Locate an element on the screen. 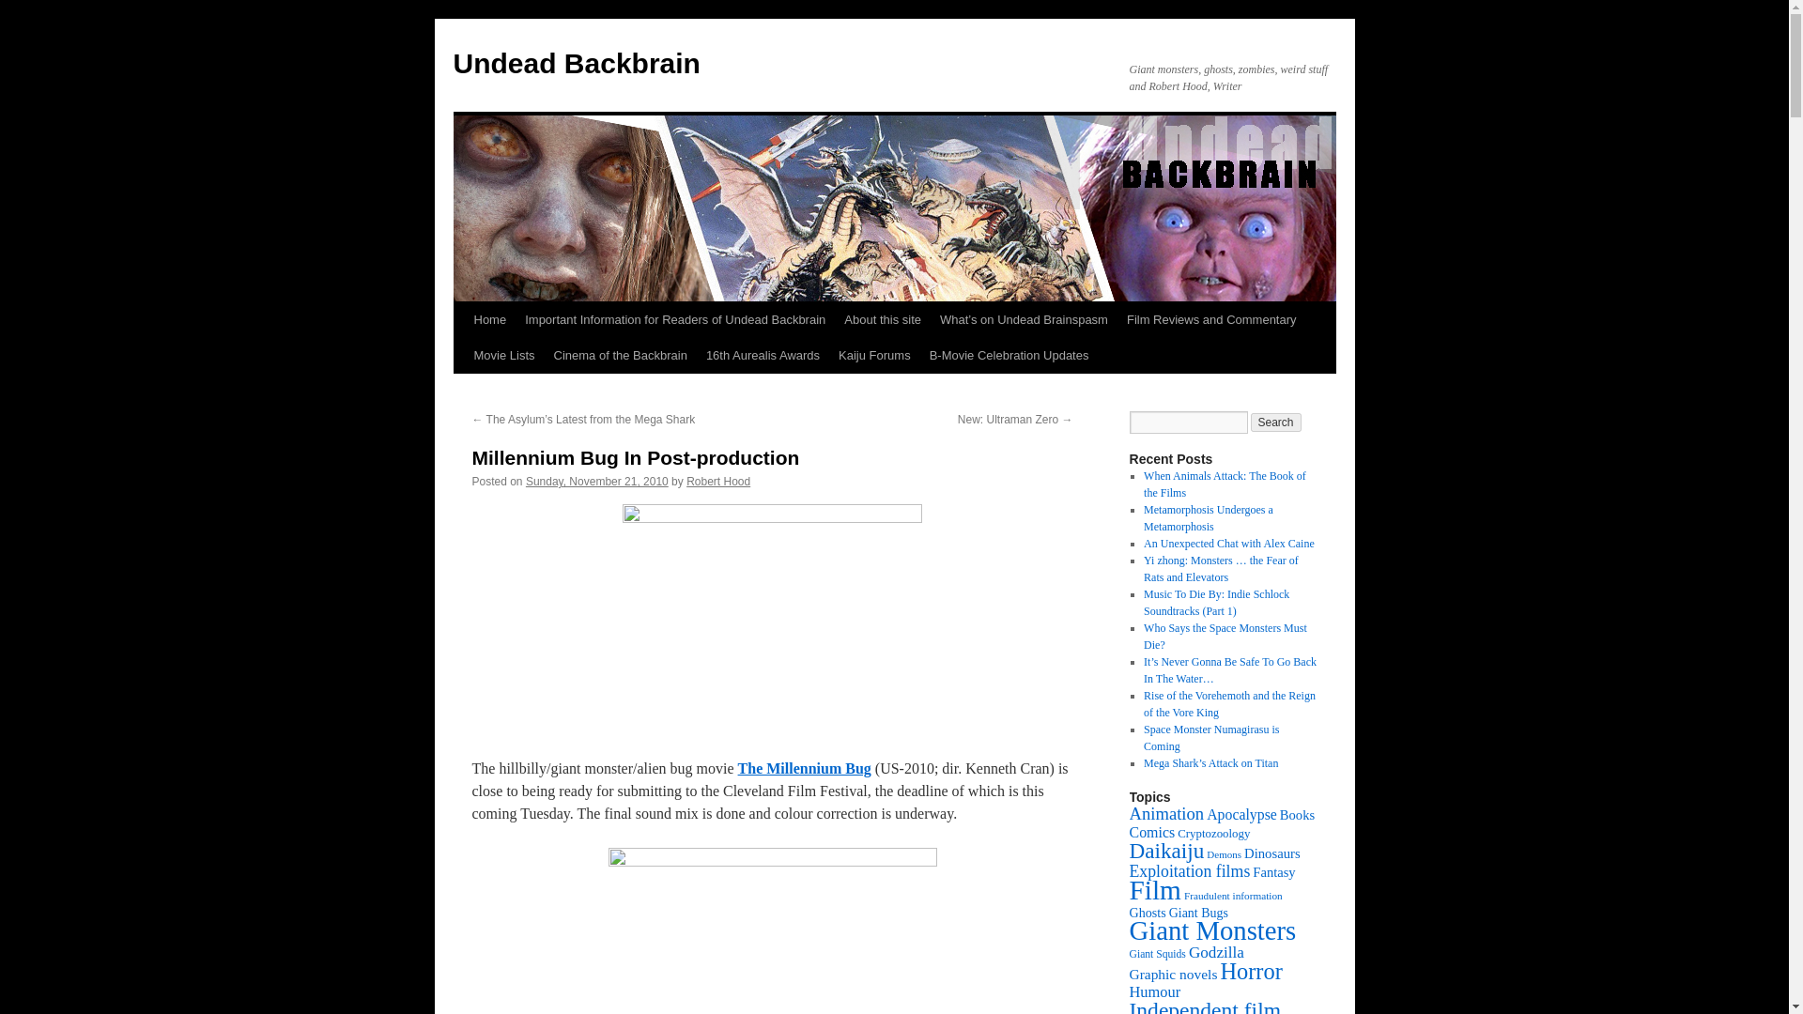 The image size is (1803, 1014). Cinema of the Backbrain is located at coordinates (620, 355).